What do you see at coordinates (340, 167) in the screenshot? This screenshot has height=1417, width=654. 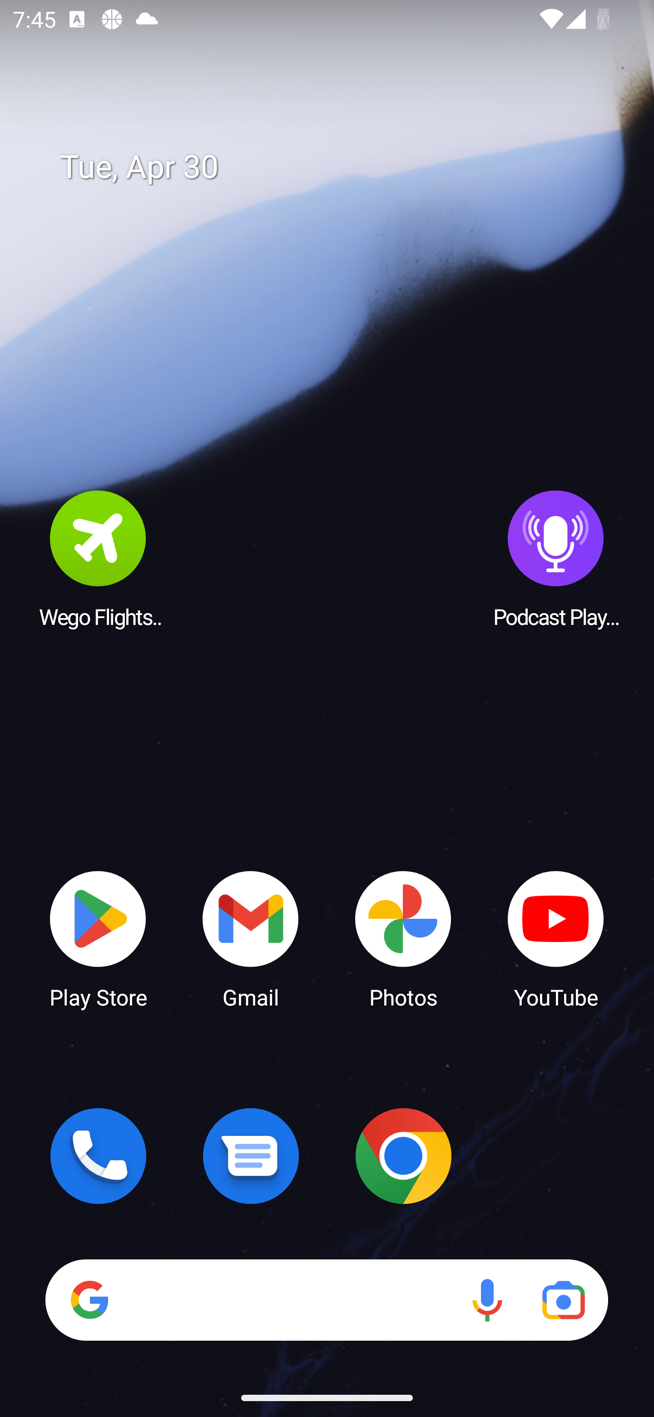 I see `Tue, Apr 30` at bounding box center [340, 167].